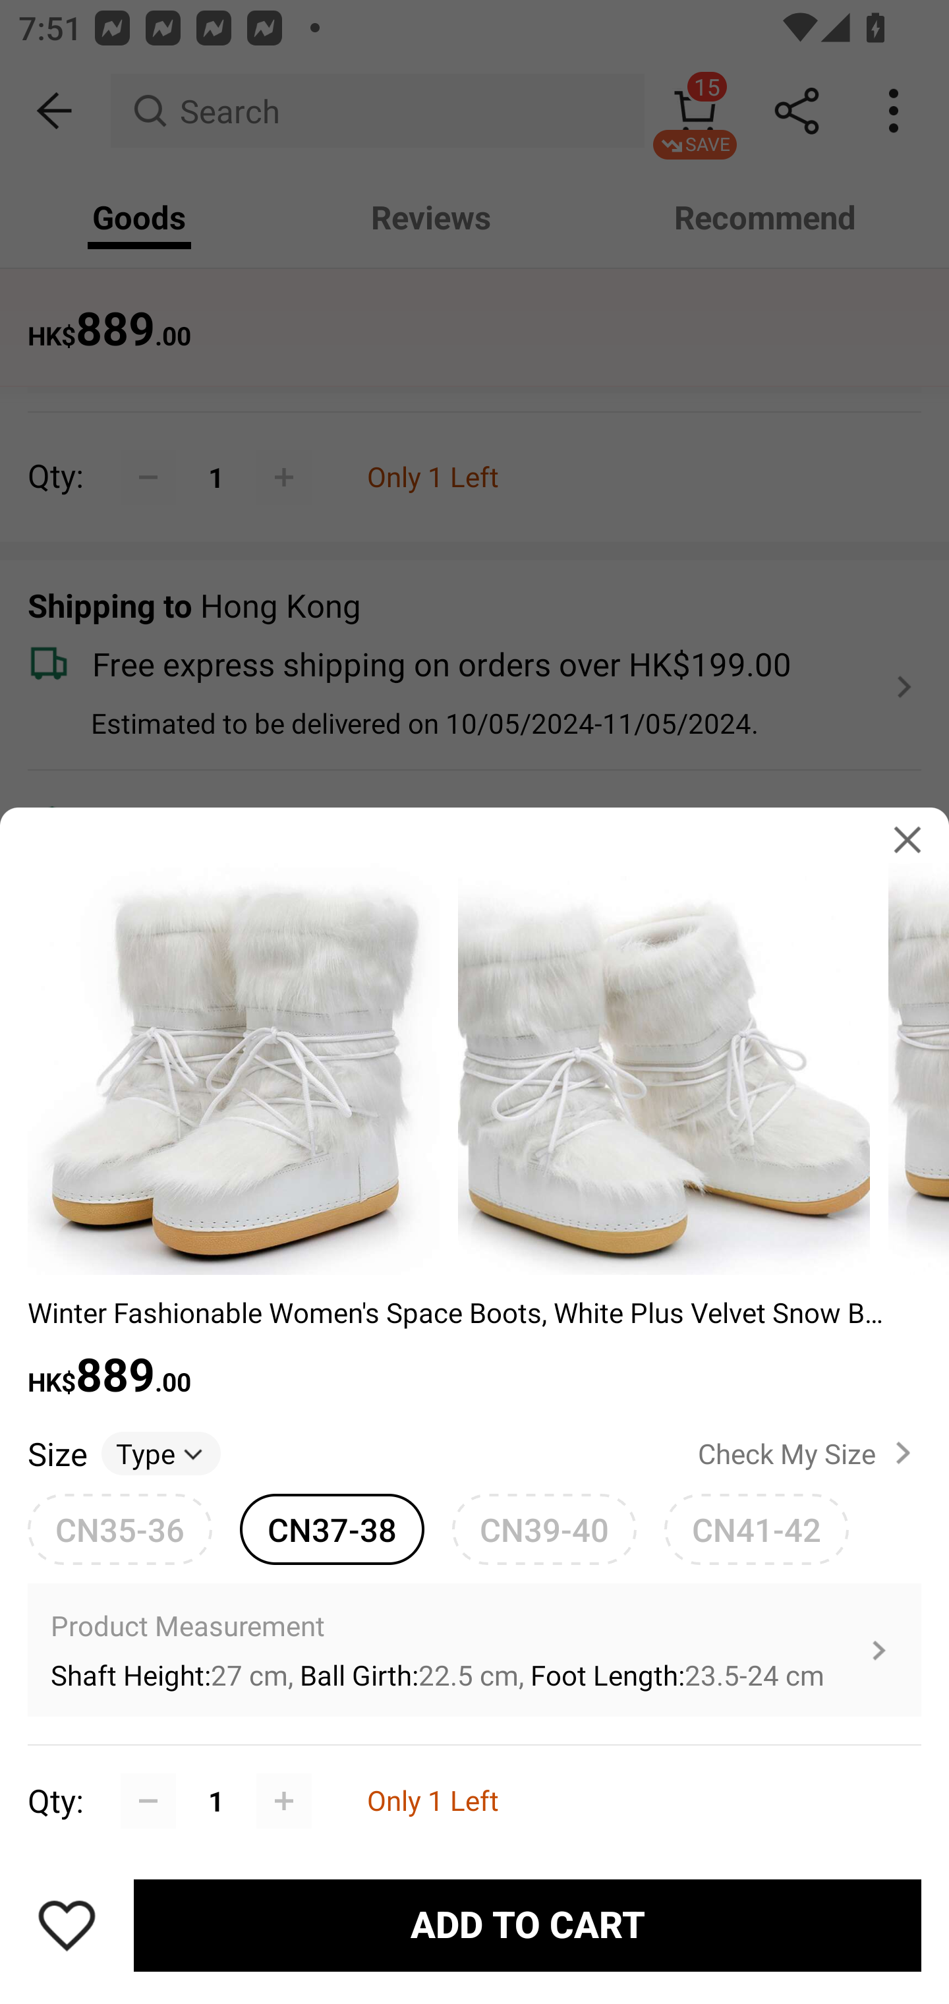  Describe the element at coordinates (332, 1529) in the screenshot. I see `CN37-38 CN37-38selected option` at that location.